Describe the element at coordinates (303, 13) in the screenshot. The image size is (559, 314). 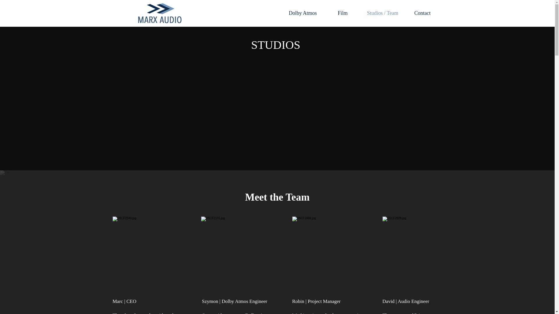
I see `Dolby Atmos` at that location.